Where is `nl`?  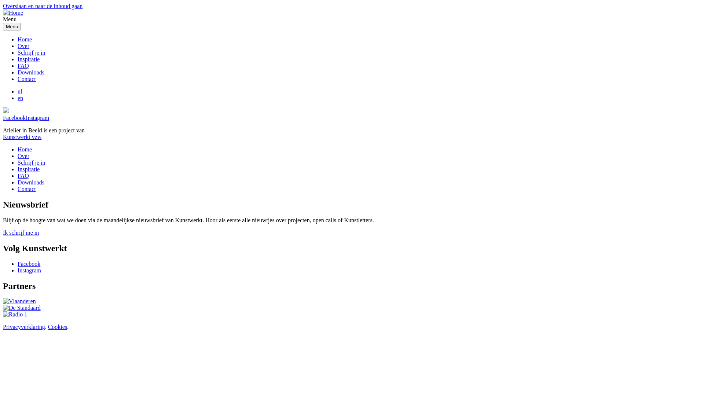 nl is located at coordinates (20, 92).